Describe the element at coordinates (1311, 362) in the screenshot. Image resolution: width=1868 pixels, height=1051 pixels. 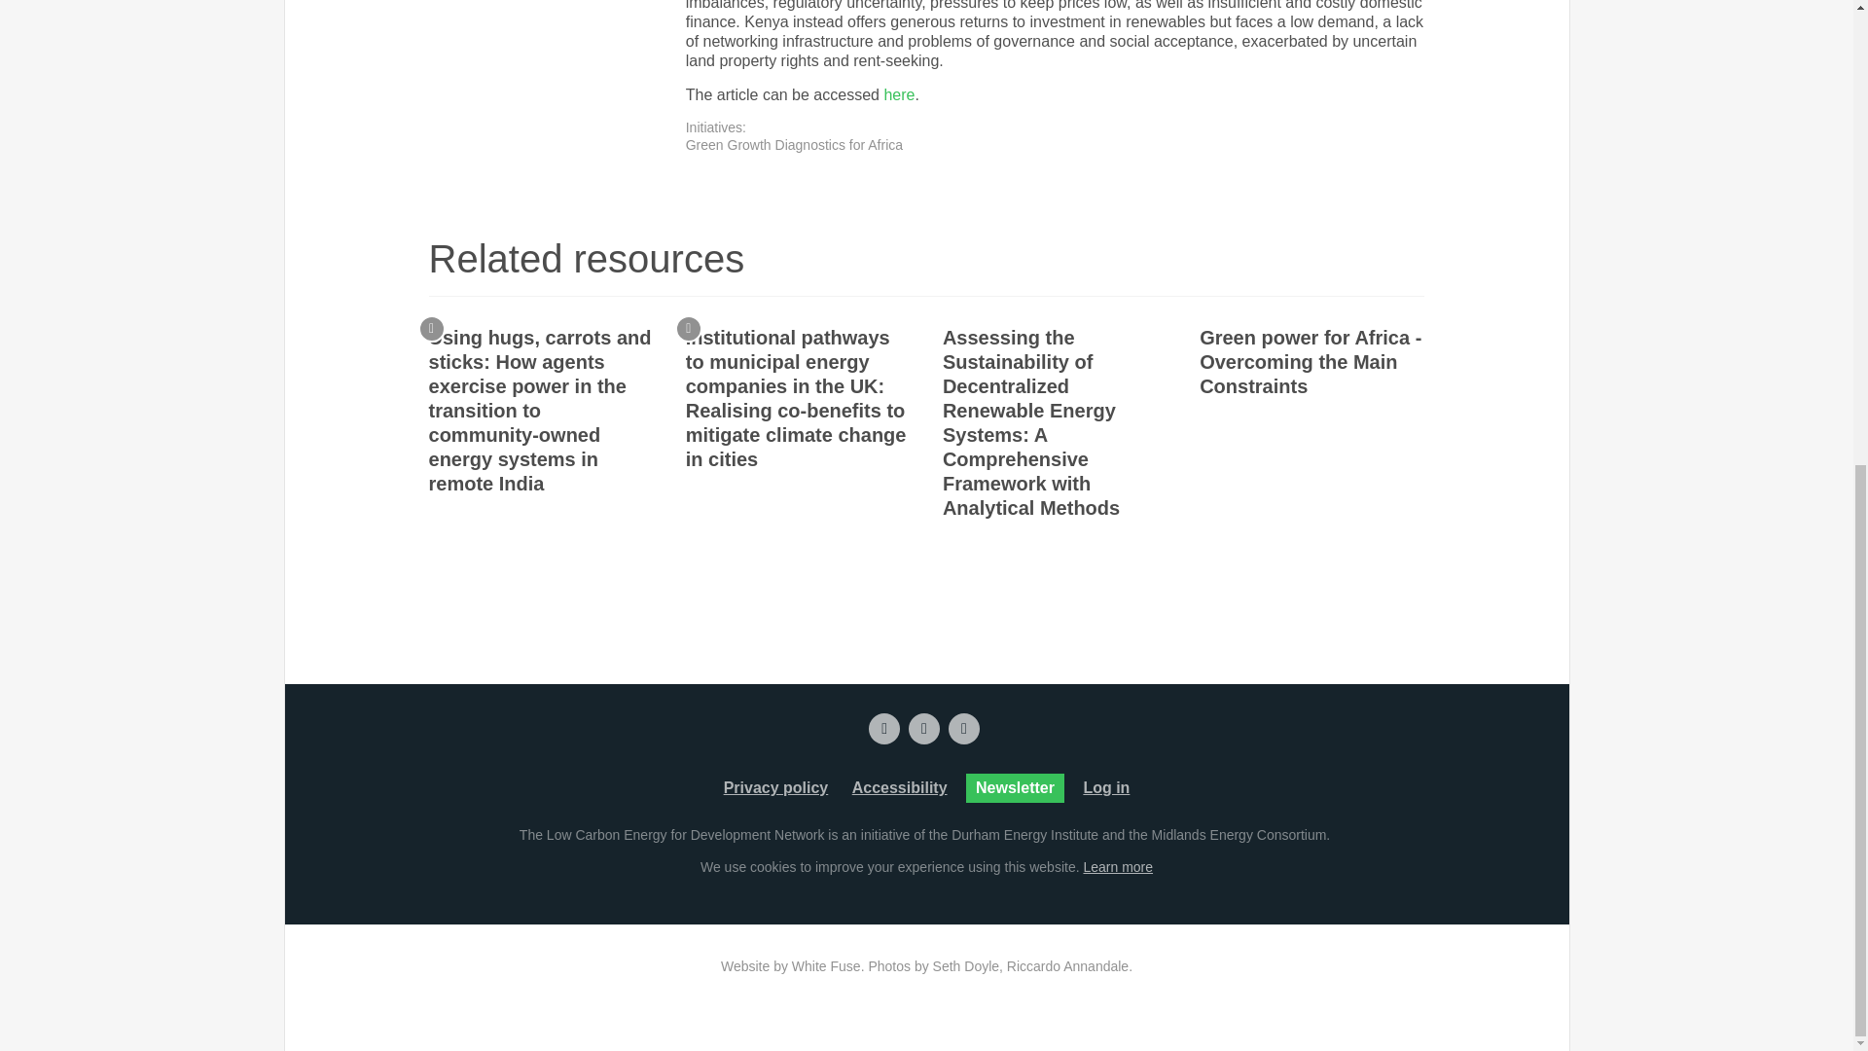
I see `Green power for Africa - Overcoming the Main Constraints` at that location.